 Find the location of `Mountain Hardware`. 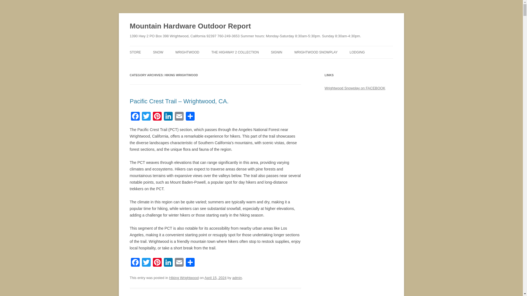

Mountain Hardware is located at coordinates (135, 52).